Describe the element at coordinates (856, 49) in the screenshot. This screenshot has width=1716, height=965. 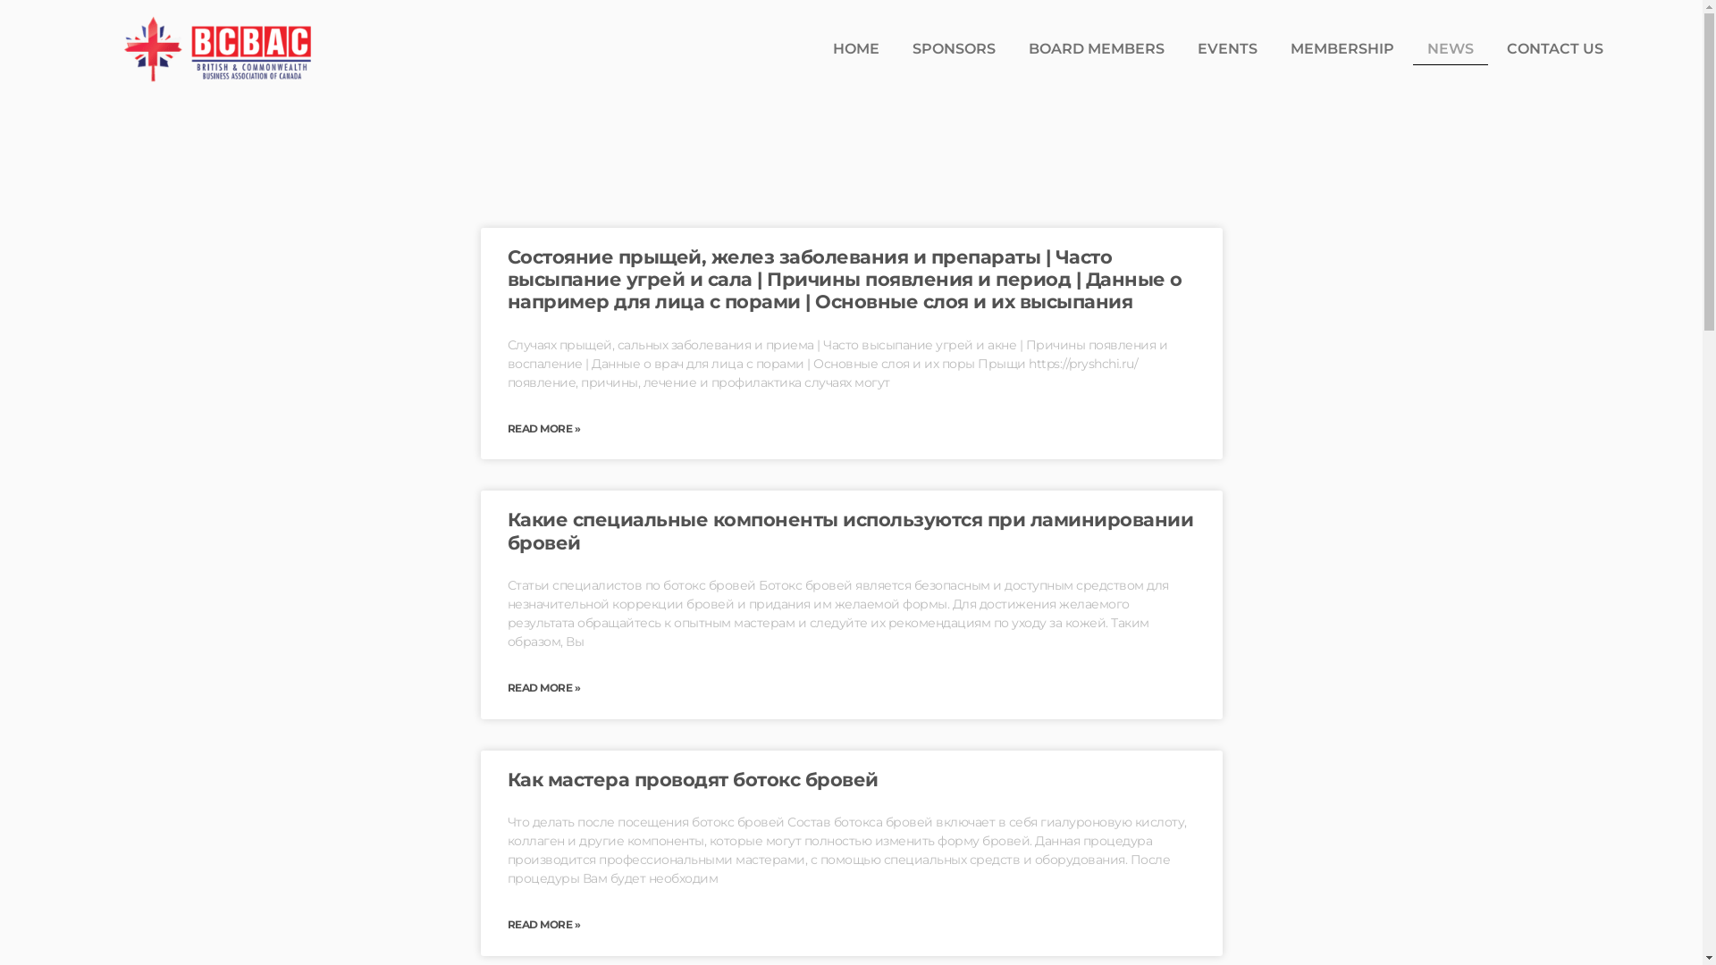
I see `HOME` at that location.